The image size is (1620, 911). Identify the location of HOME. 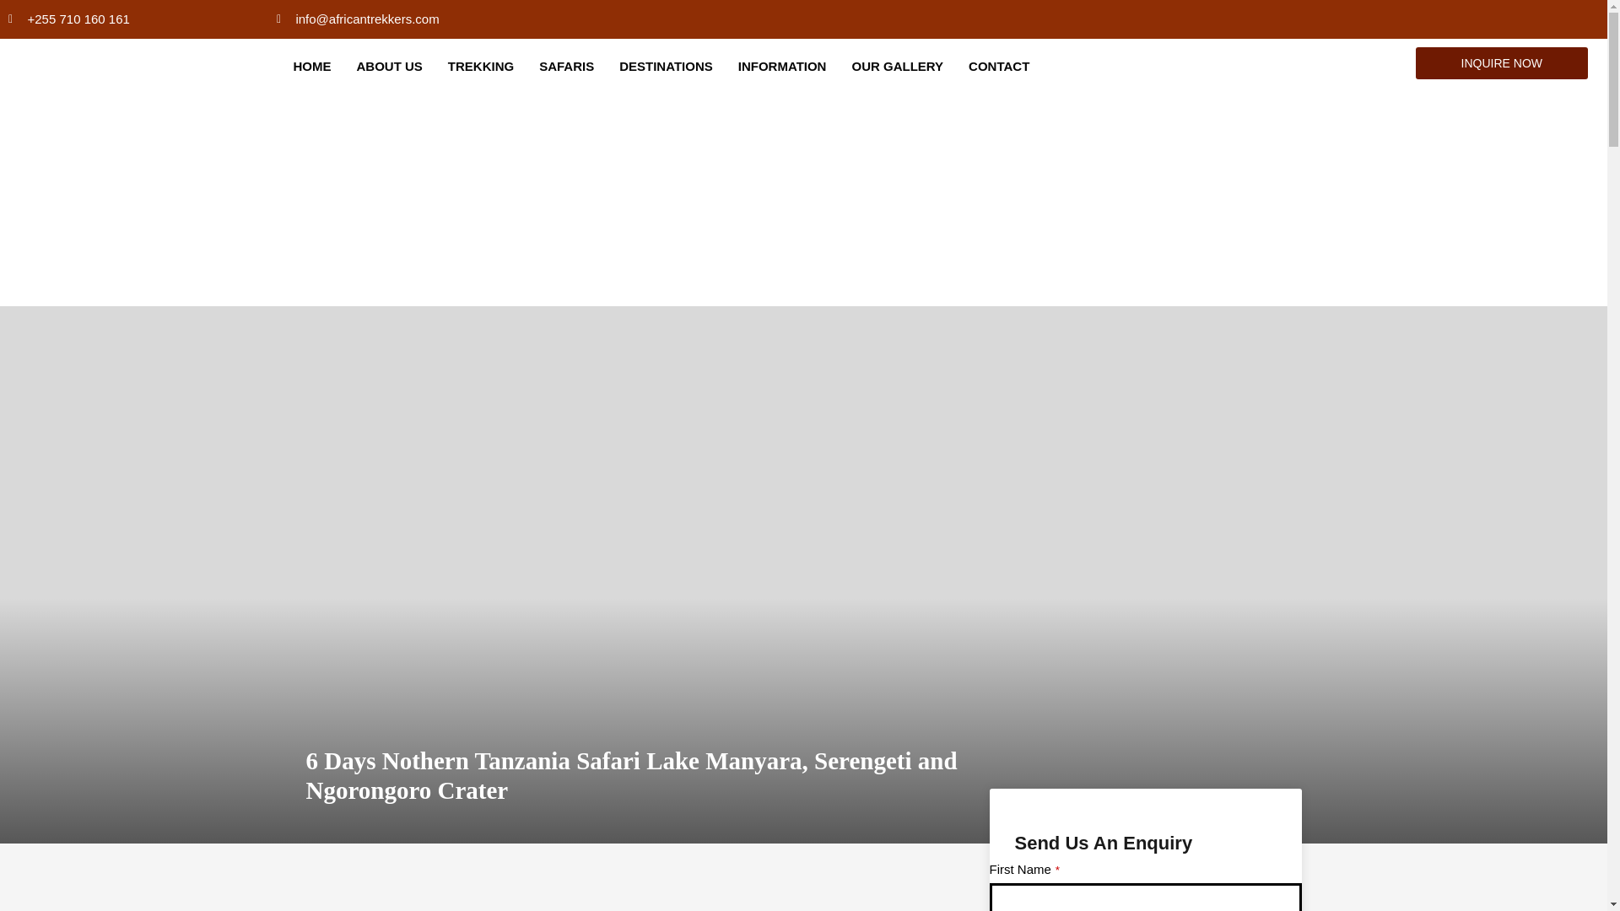
(311, 66).